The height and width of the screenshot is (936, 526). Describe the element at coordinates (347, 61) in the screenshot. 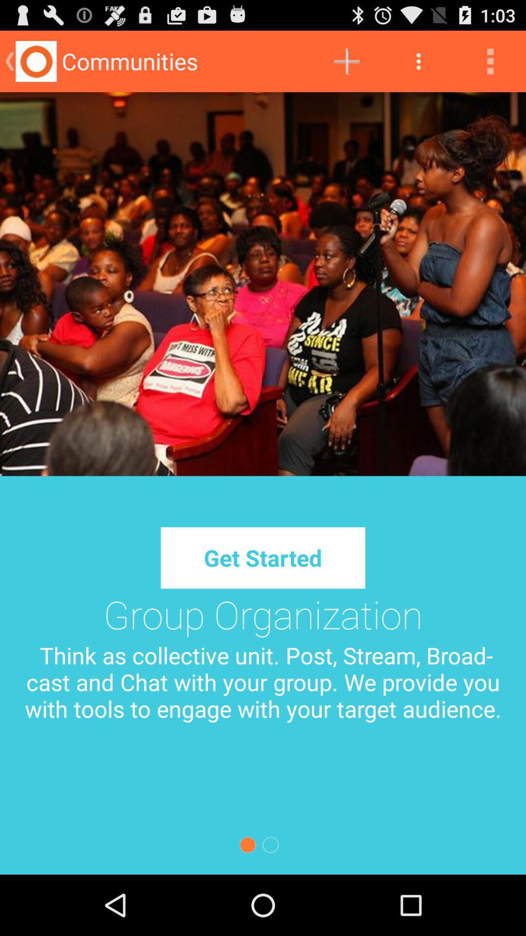

I see `press icon next to communities` at that location.